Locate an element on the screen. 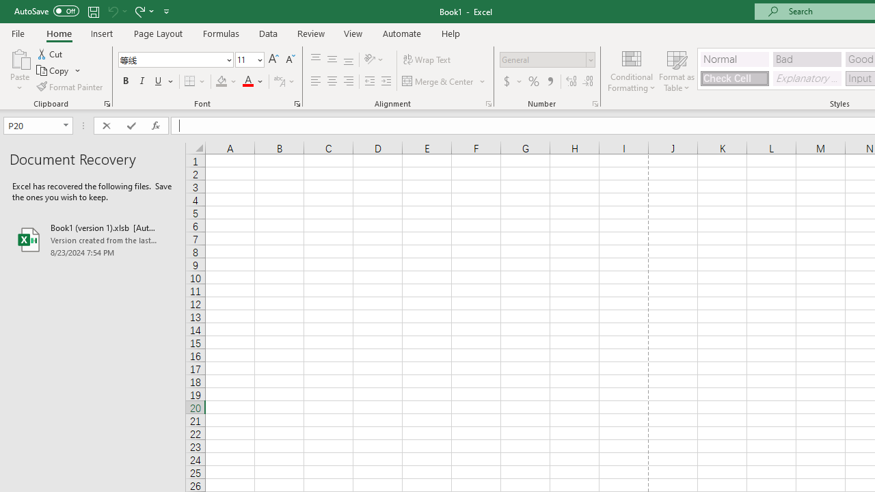 The height and width of the screenshot is (492, 875). Fill Color RGB(255, 255, 0) is located at coordinates (221, 82).